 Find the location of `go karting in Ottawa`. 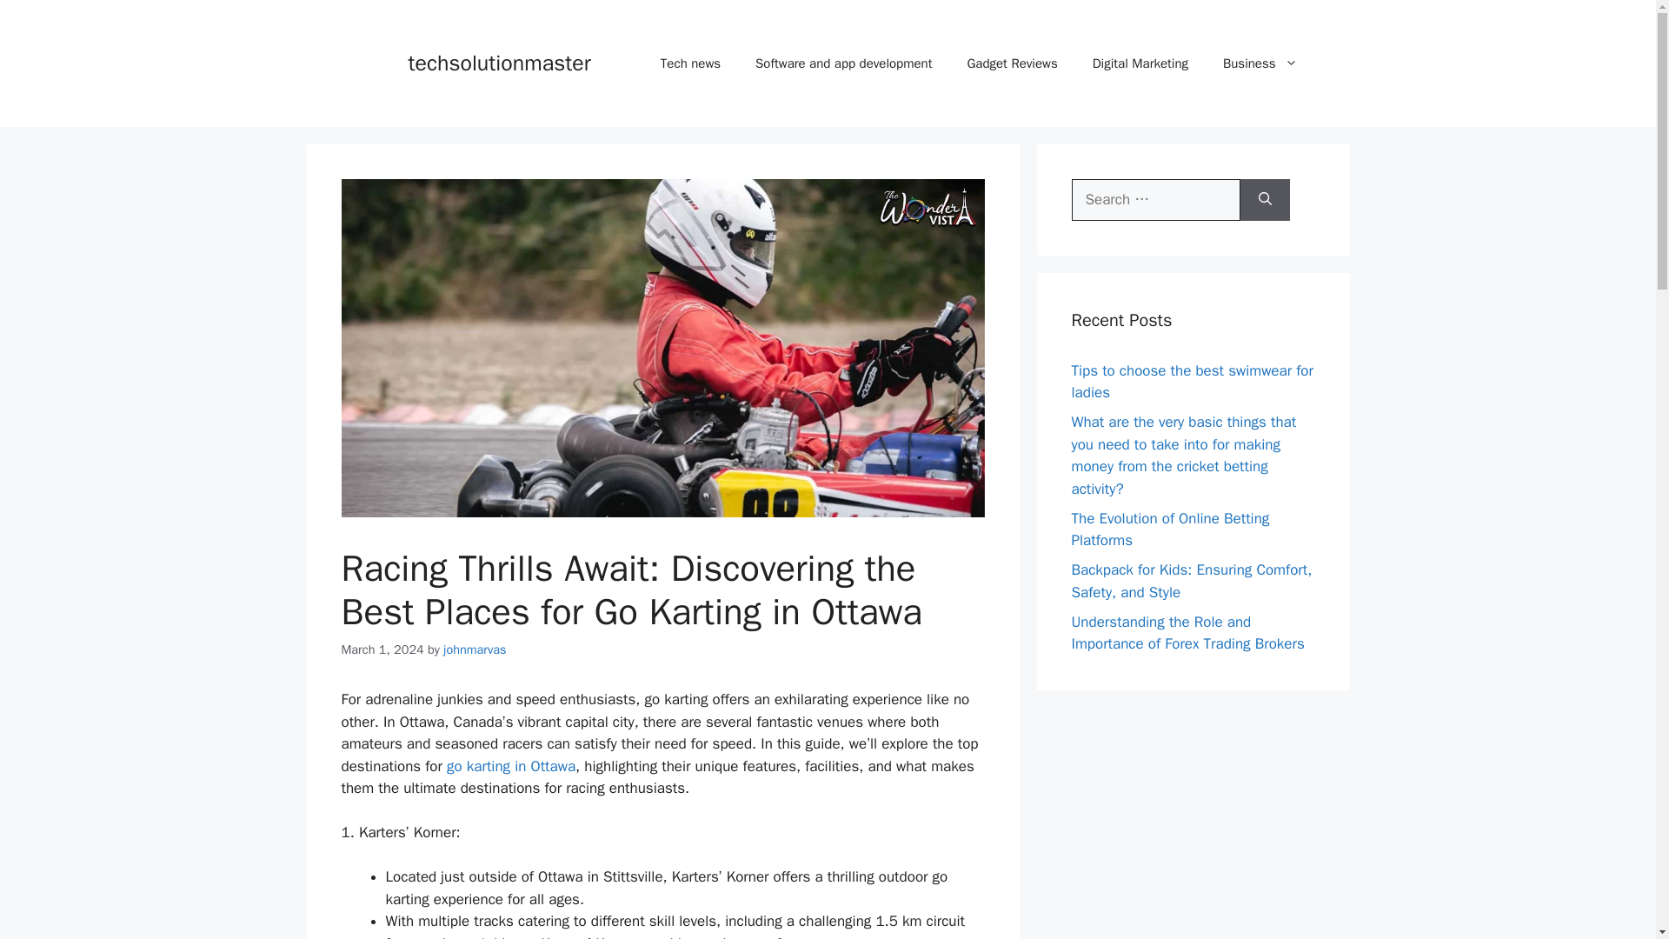

go karting in Ottawa is located at coordinates (511, 766).